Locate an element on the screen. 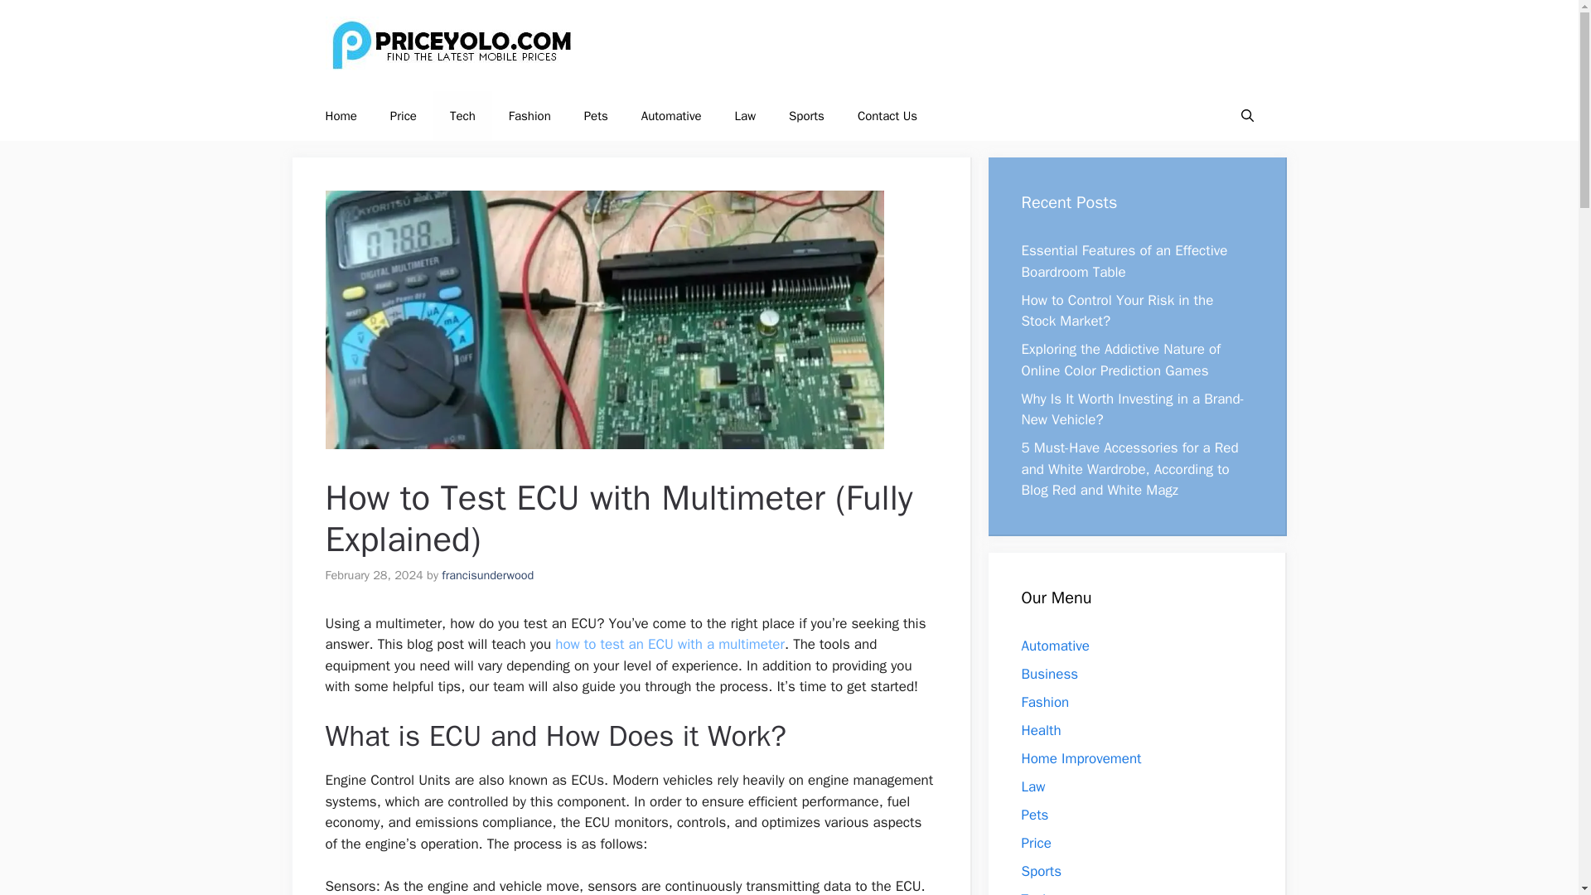 The width and height of the screenshot is (1591, 895). How to Control Your Risk in the Stock Market? is located at coordinates (1117, 311).